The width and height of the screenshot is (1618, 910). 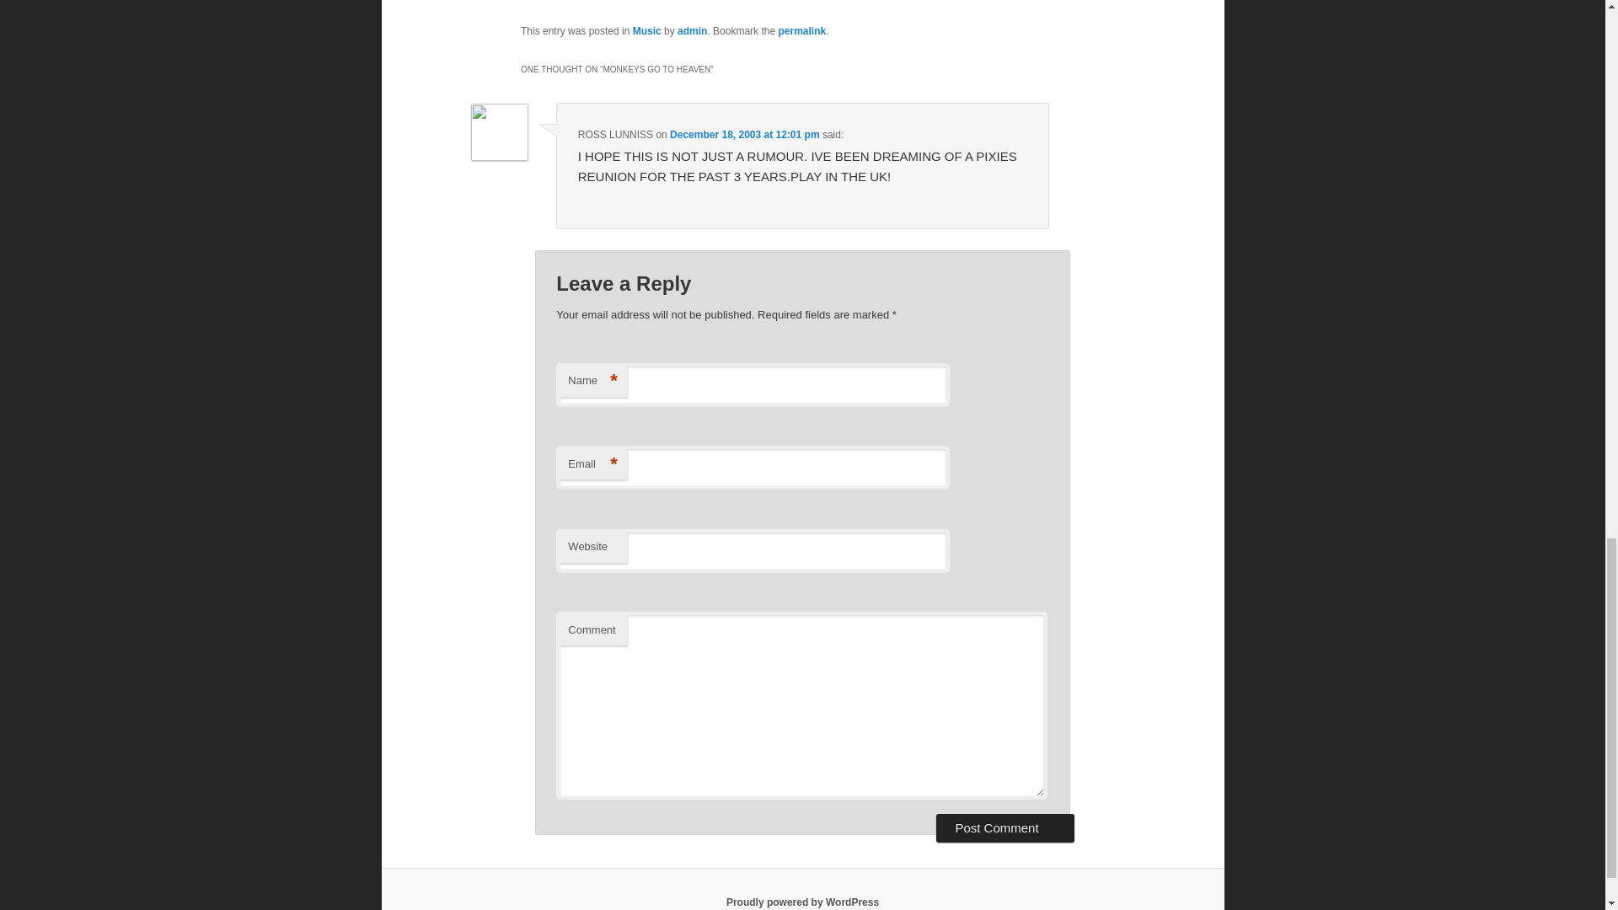 I want to click on December 18, 2003 at 12:01 pm, so click(x=743, y=135).